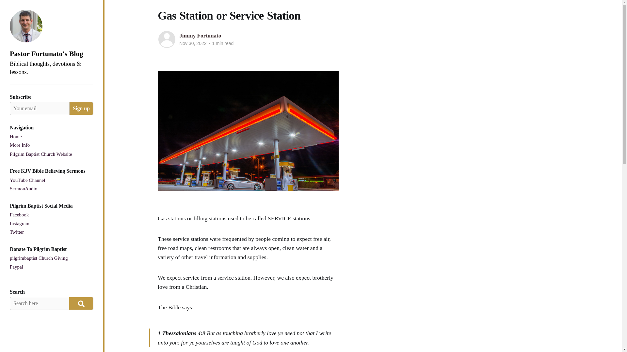 Image resolution: width=627 pixels, height=352 pixels. Describe the element at coordinates (81, 109) in the screenshot. I see `Sign up` at that location.